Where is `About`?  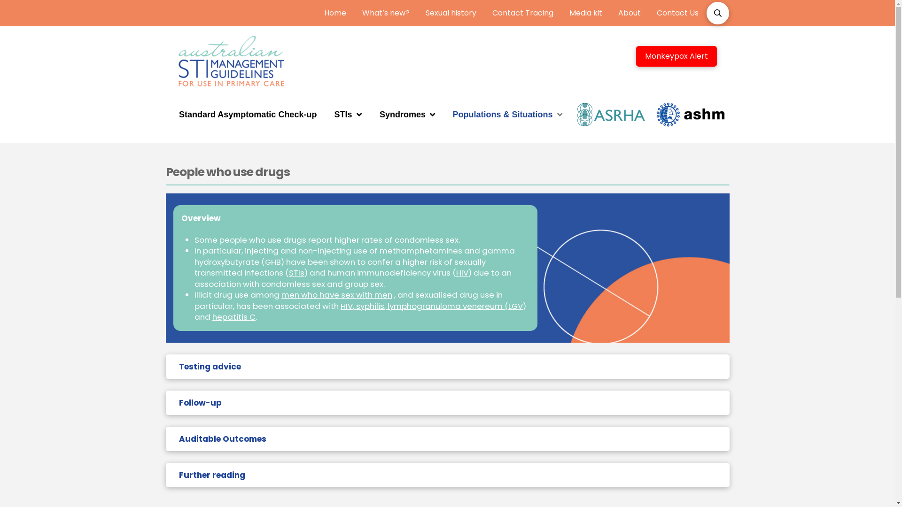 About is located at coordinates (629, 13).